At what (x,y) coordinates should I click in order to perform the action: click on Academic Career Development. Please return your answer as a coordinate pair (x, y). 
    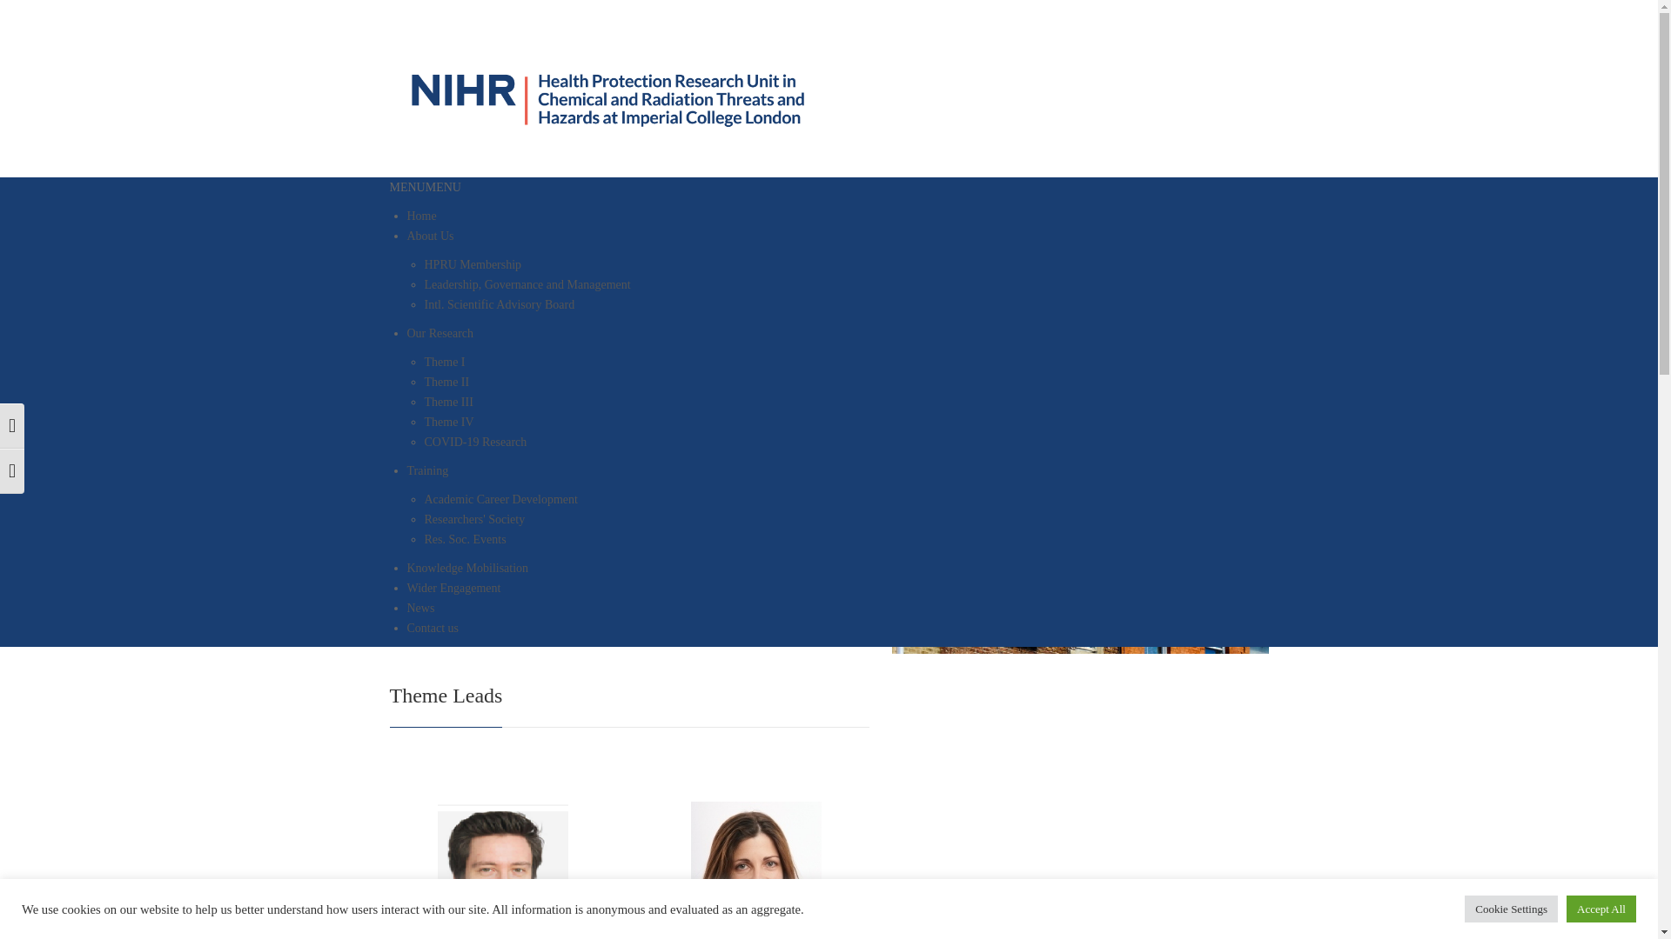
    Looking at the image, I should click on (501, 499).